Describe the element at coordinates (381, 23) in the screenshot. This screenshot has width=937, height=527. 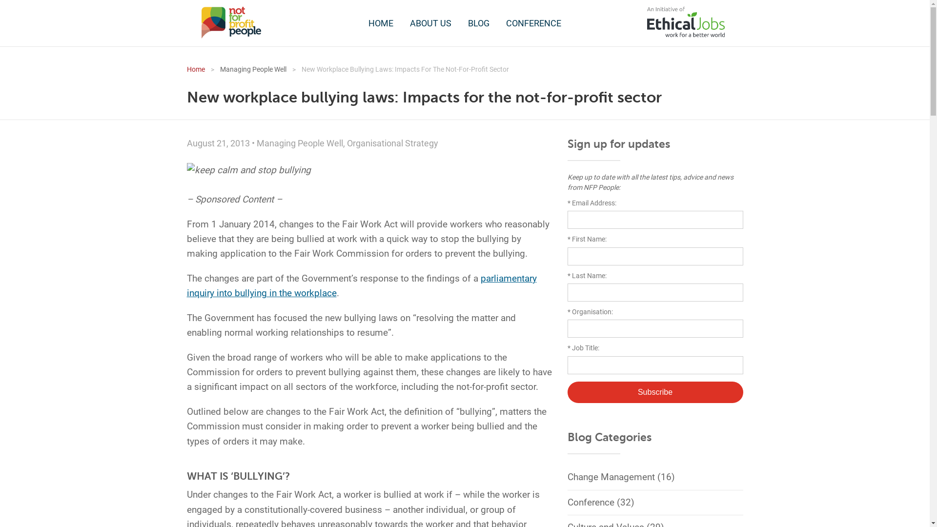
I see `HOME` at that location.